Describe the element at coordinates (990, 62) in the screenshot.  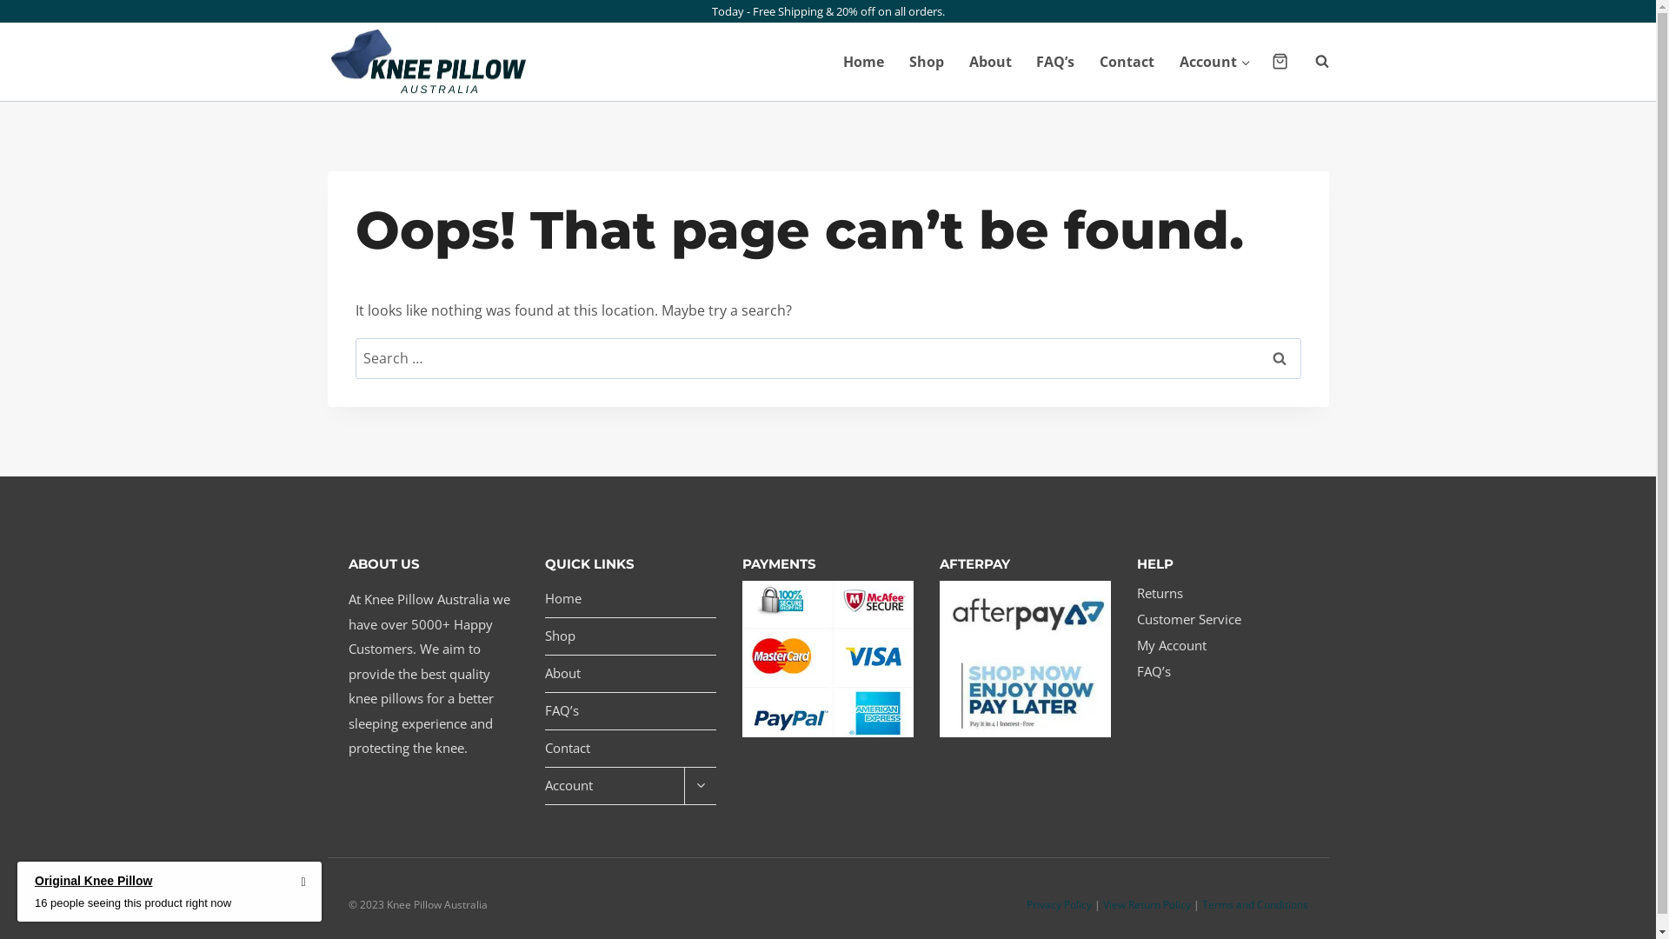
I see `About` at that location.